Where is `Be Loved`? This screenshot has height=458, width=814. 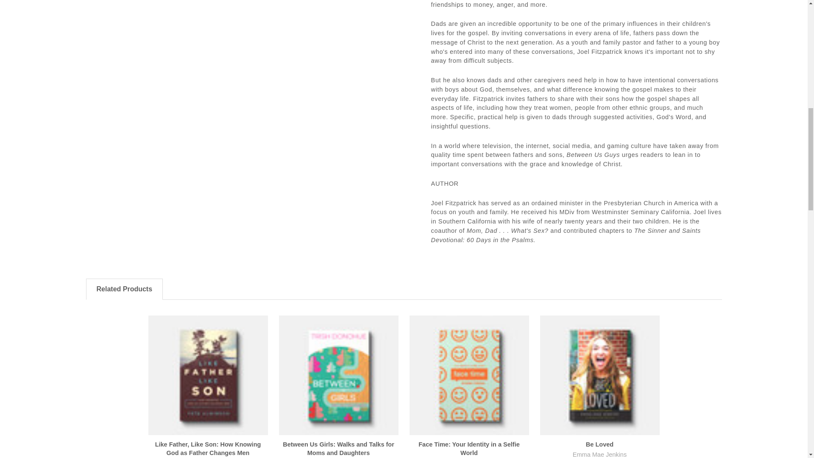
Be Loved is located at coordinates (599, 375).